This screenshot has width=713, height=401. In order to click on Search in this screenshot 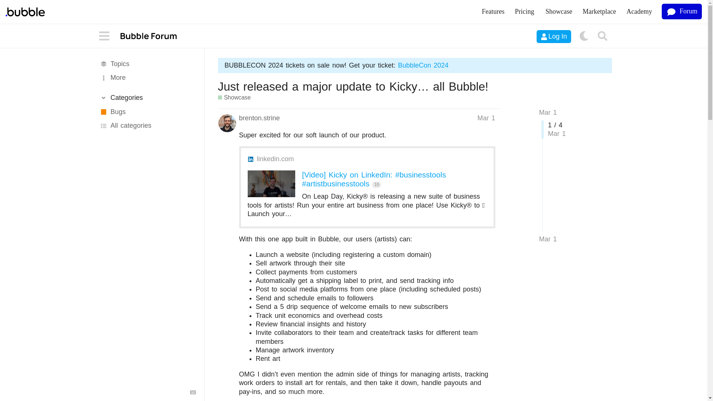, I will do `click(603, 36)`.